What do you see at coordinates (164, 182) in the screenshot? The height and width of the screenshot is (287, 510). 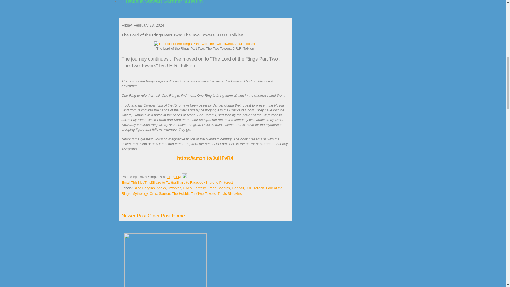 I see `Share to Twitter` at bounding box center [164, 182].